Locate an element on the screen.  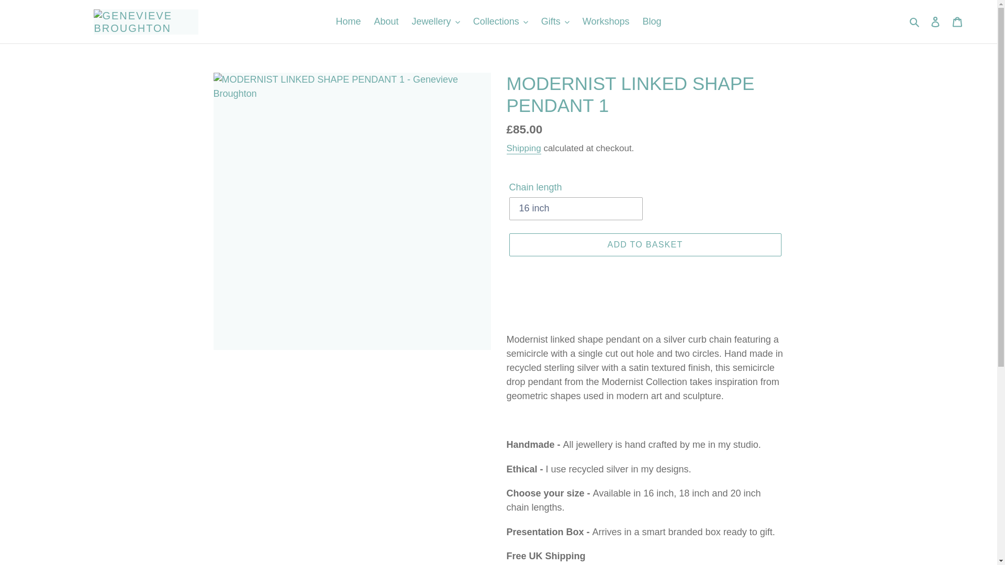
Basket is located at coordinates (957, 21).